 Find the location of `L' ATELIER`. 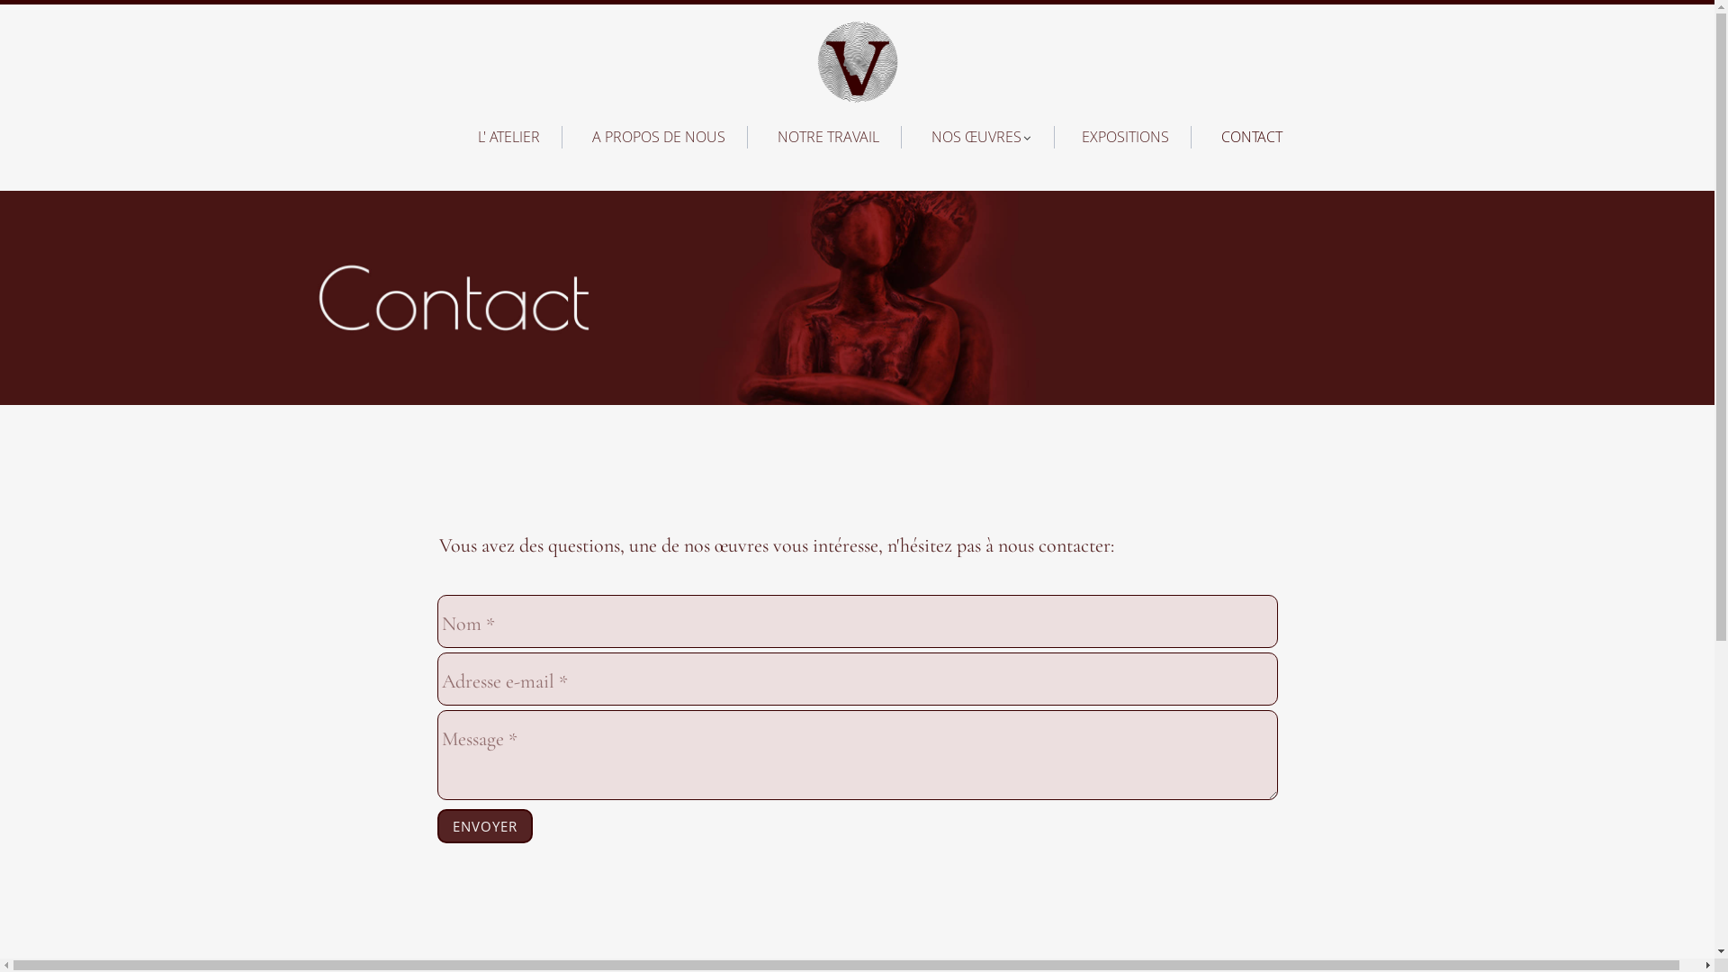

L' ATELIER is located at coordinates (511, 133).